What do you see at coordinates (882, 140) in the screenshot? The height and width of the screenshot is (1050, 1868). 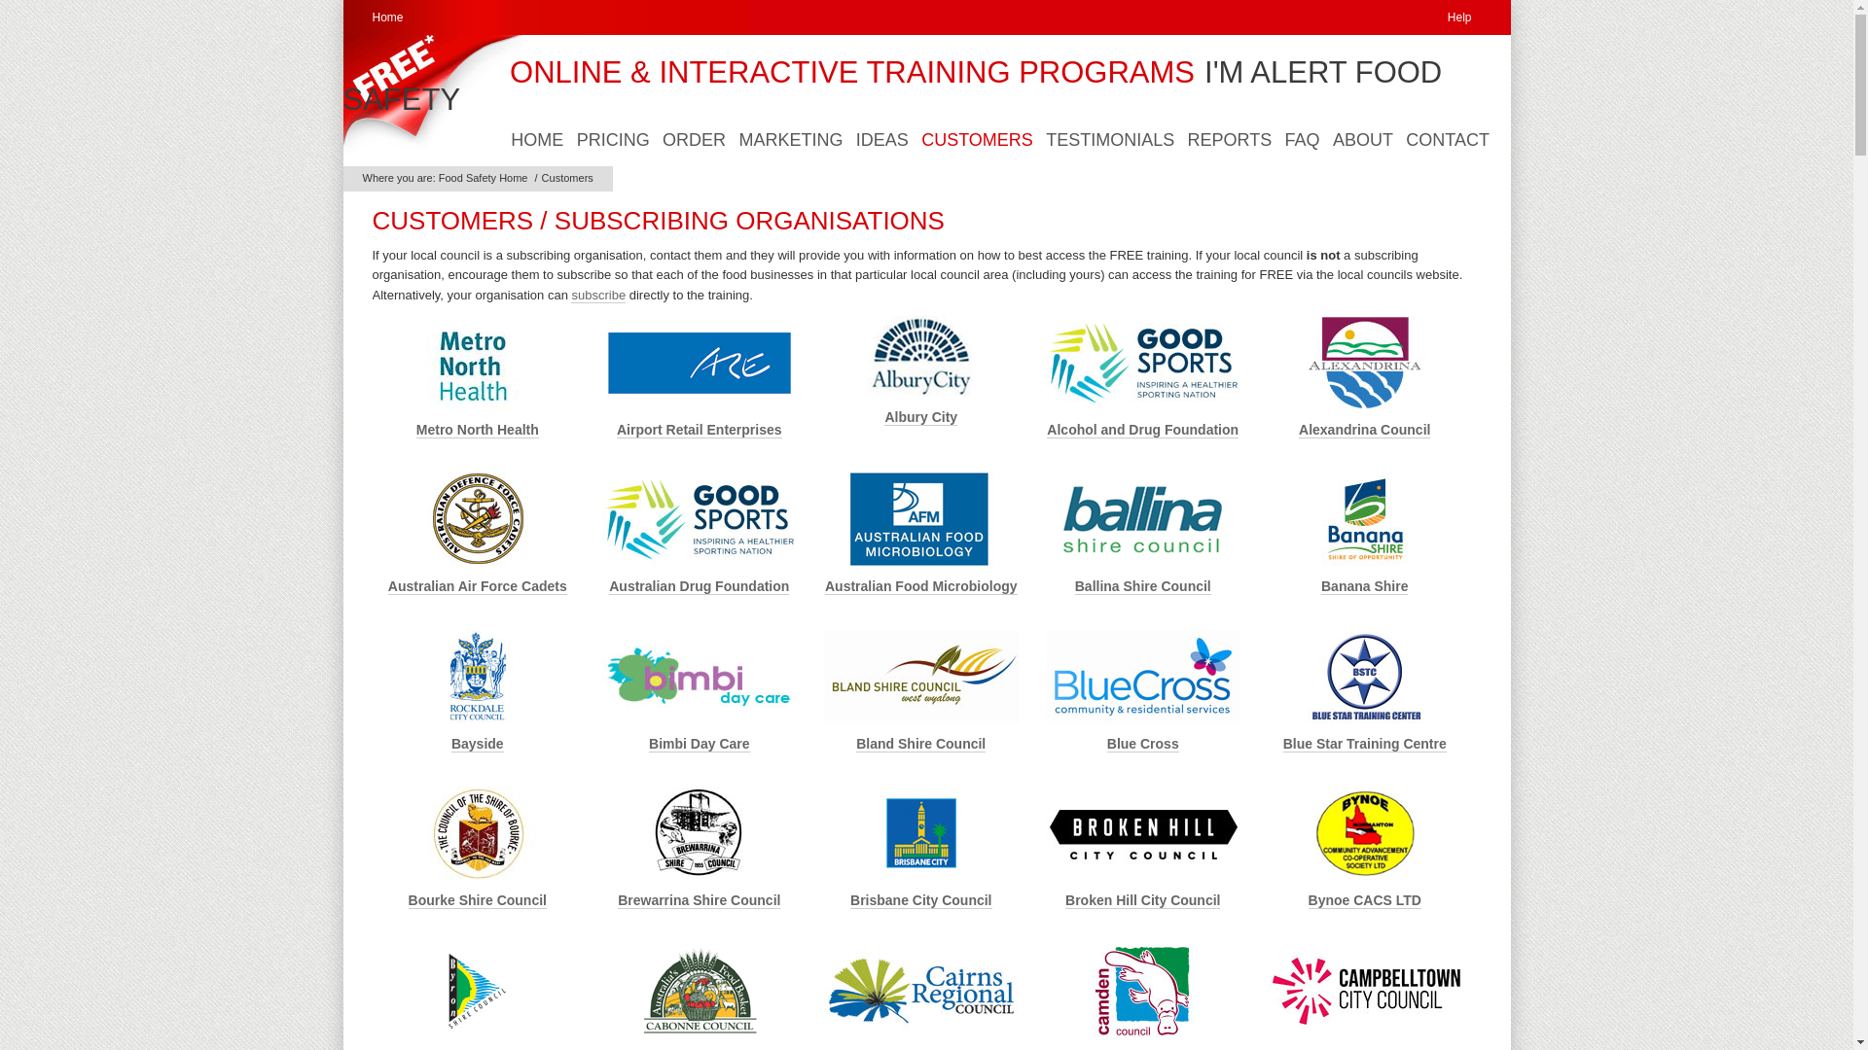 I see `IDEAS` at bounding box center [882, 140].